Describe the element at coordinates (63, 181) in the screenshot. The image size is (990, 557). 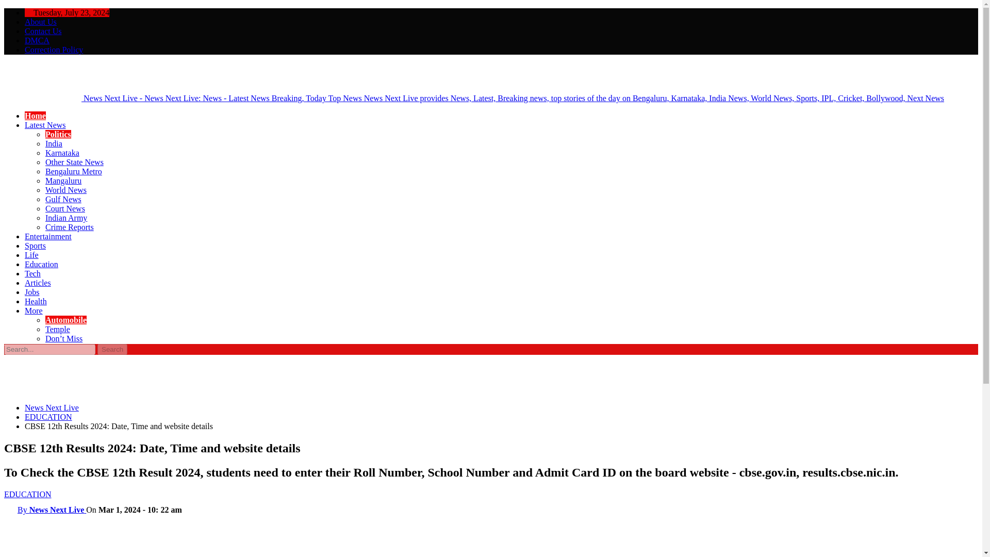
I see `Mangaluru` at that location.